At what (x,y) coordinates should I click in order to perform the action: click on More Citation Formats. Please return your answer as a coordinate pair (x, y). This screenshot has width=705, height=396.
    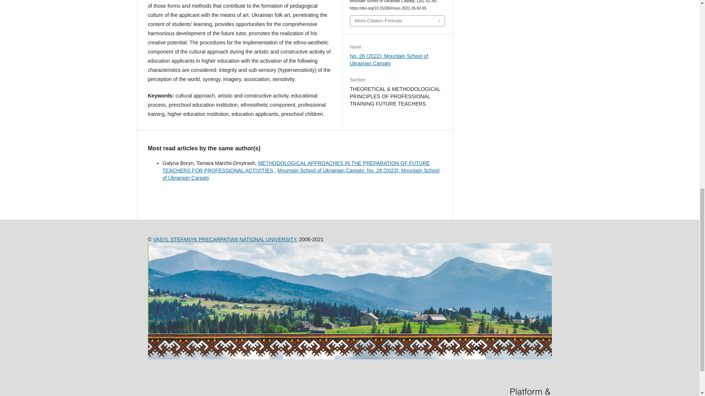
    Looking at the image, I should click on (397, 21).